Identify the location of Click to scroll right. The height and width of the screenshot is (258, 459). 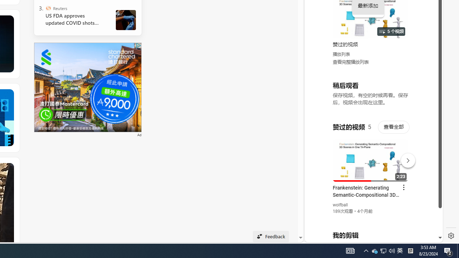
(429, 30).